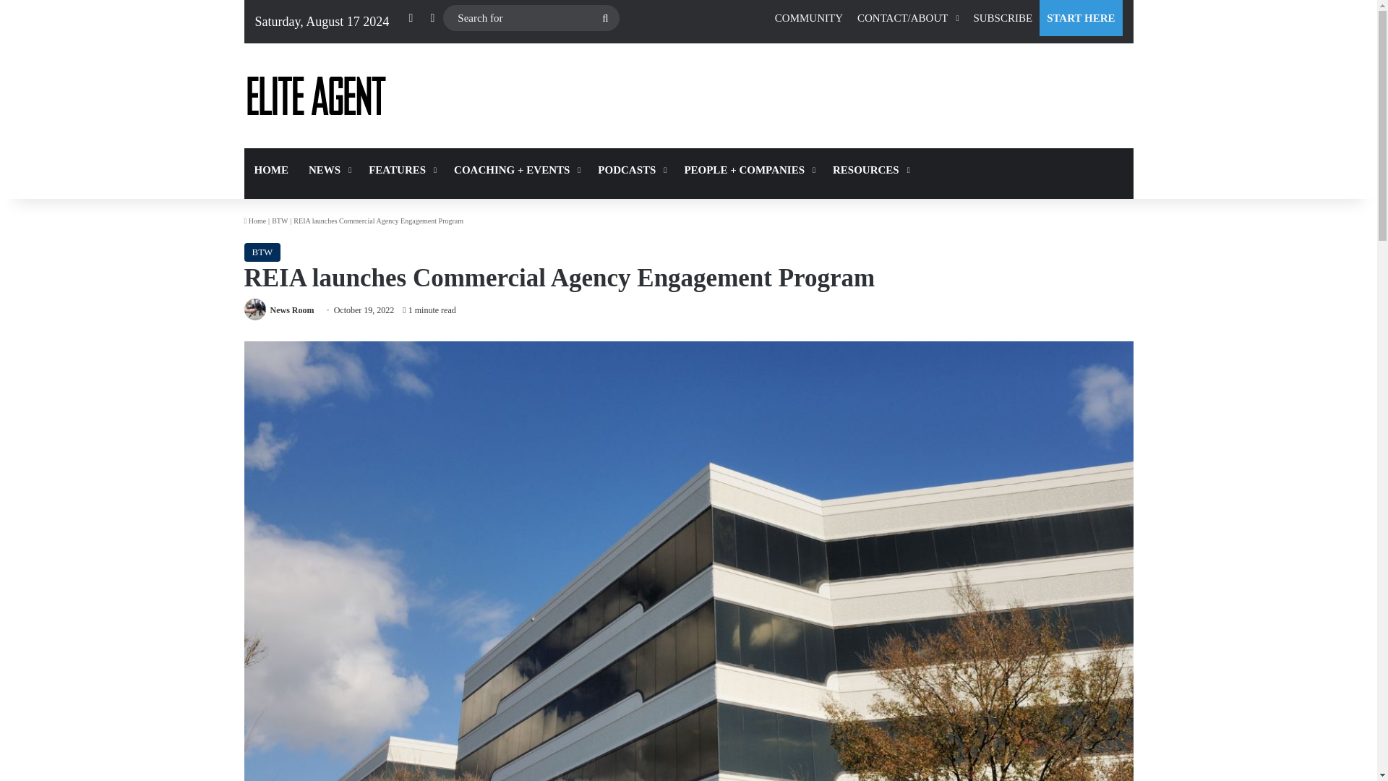 This screenshot has width=1388, height=781. I want to click on Elite Agent, so click(316, 95).